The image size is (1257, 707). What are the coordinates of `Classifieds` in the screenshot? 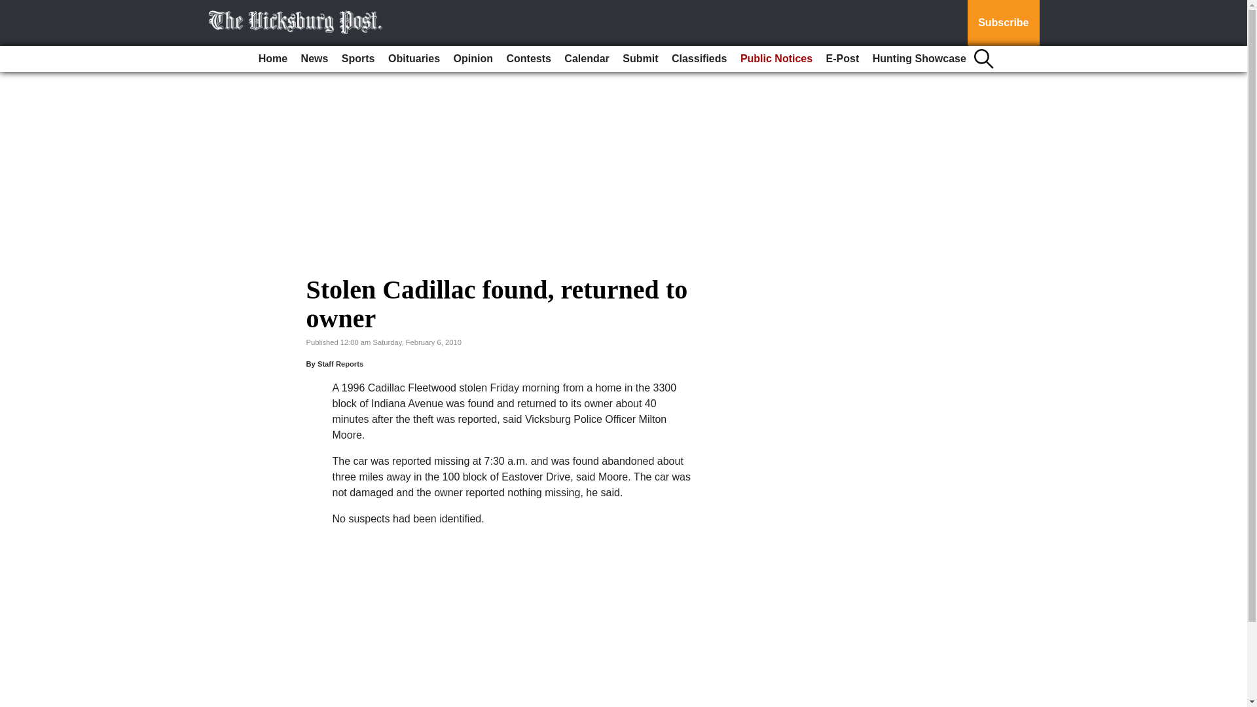 It's located at (699, 59).